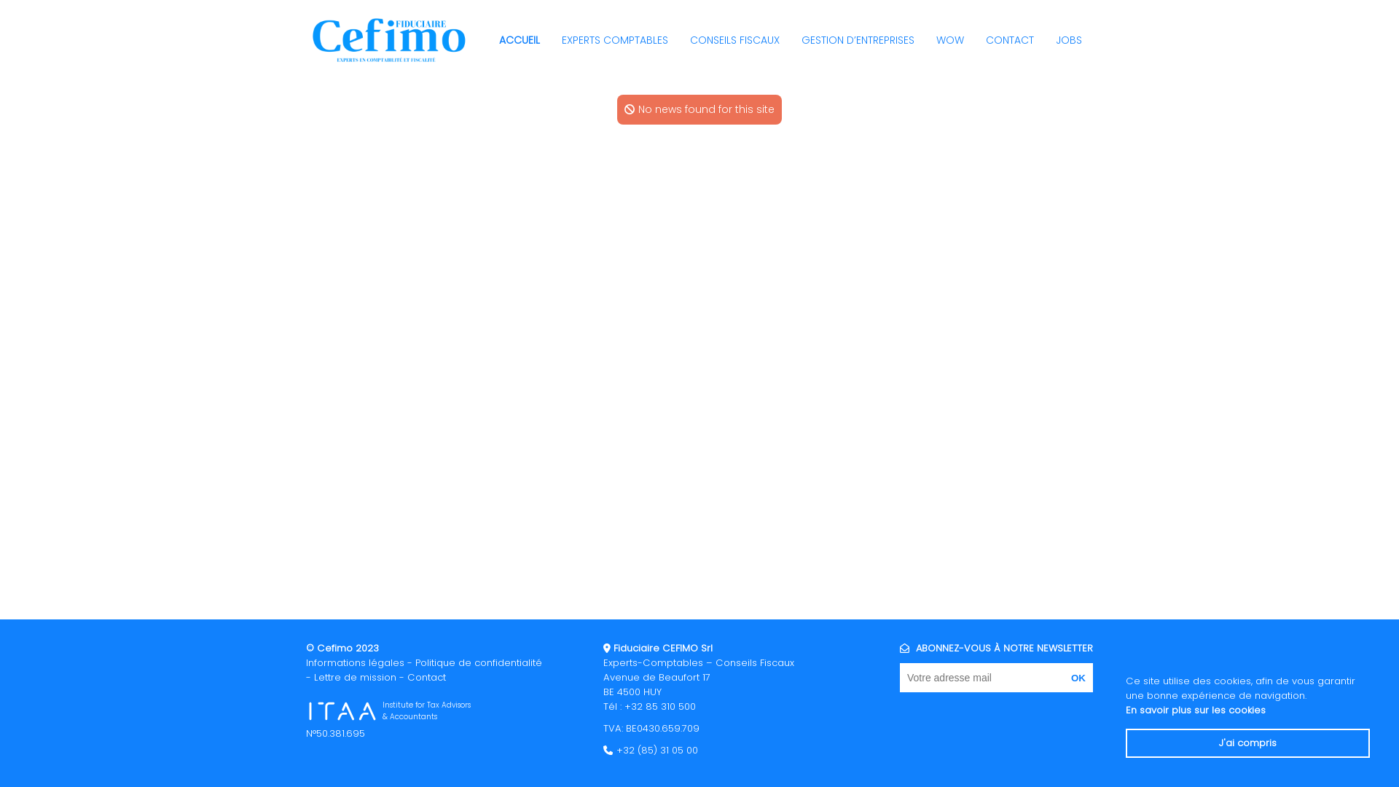 The height and width of the screenshot is (787, 1399). I want to click on Lettre de mission, so click(356, 678).